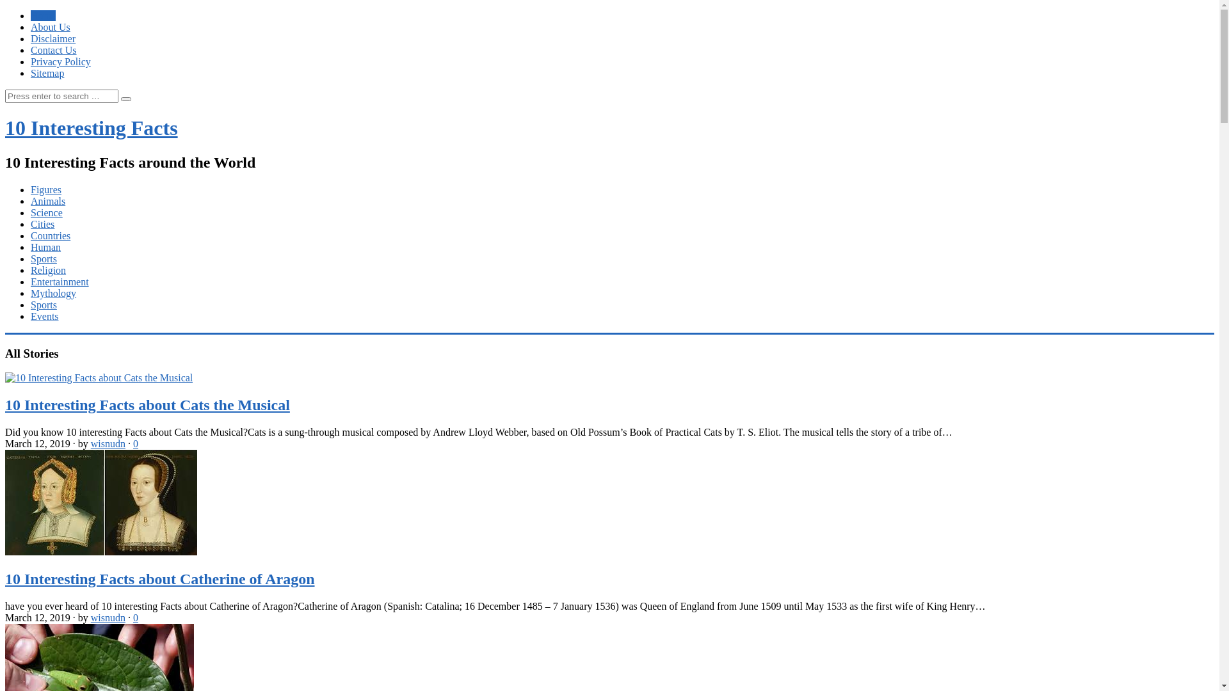 The image size is (1229, 691). Describe the element at coordinates (108, 618) in the screenshot. I see `wisnudn` at that location.